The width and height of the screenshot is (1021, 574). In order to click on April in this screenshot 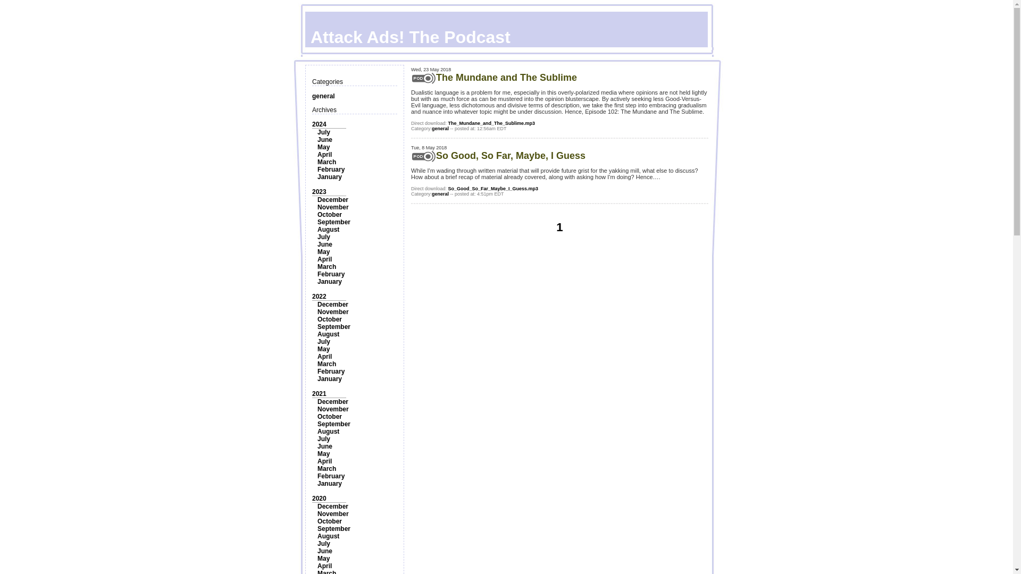, I will do `click(324, 357)`.